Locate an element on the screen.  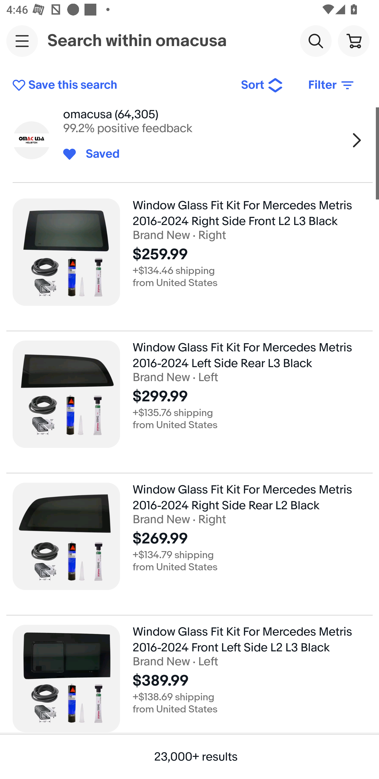
Save this search is located at coordinates (120, 85).